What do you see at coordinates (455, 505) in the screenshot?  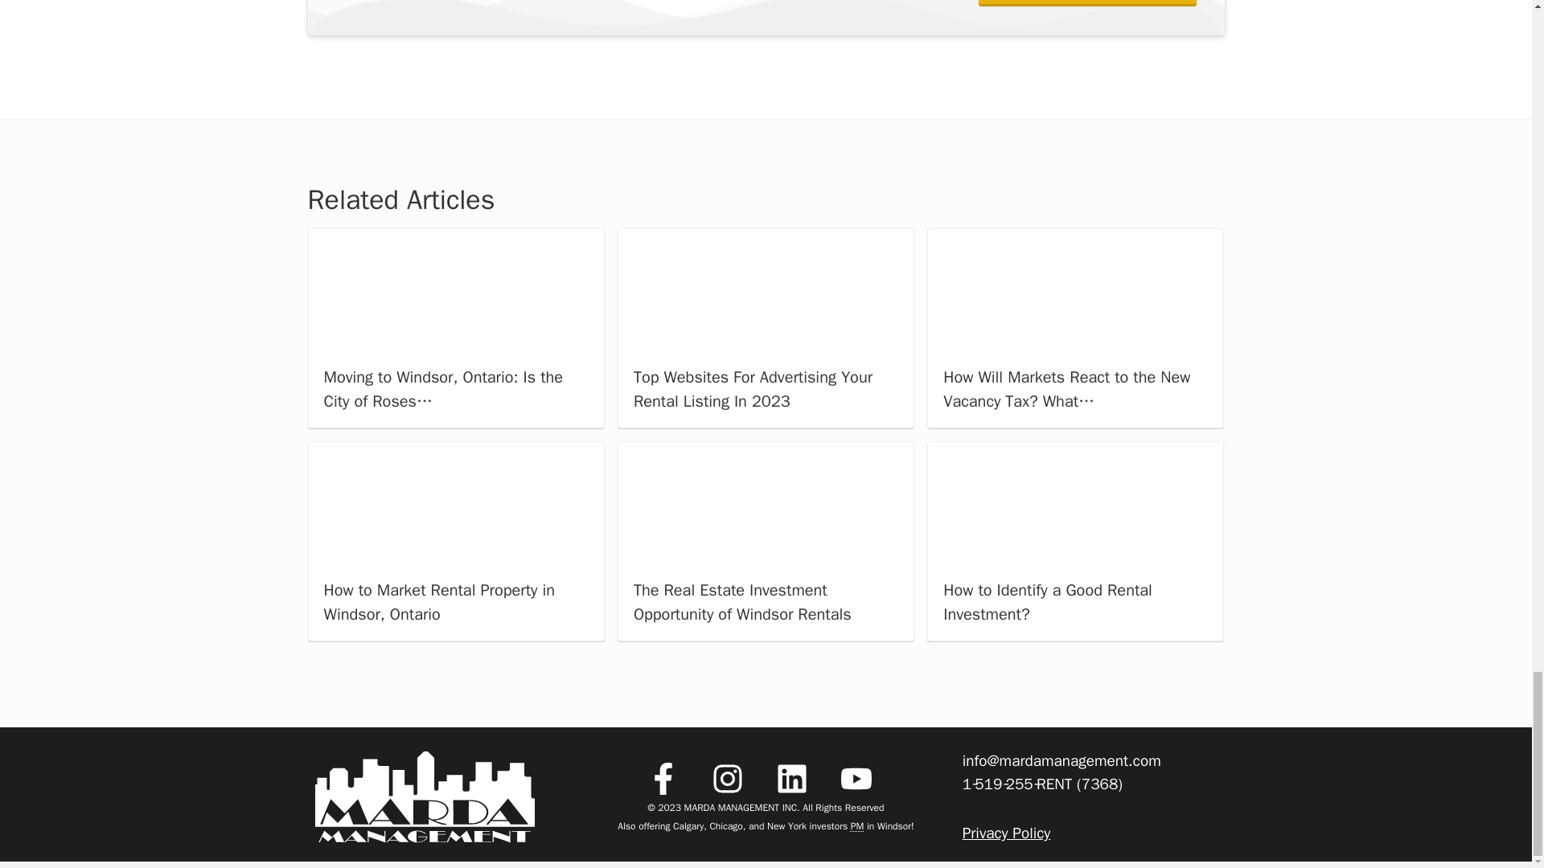 I see `How to Market Rental Property in Windsor, Ontario` at bounding box center [455, 505].